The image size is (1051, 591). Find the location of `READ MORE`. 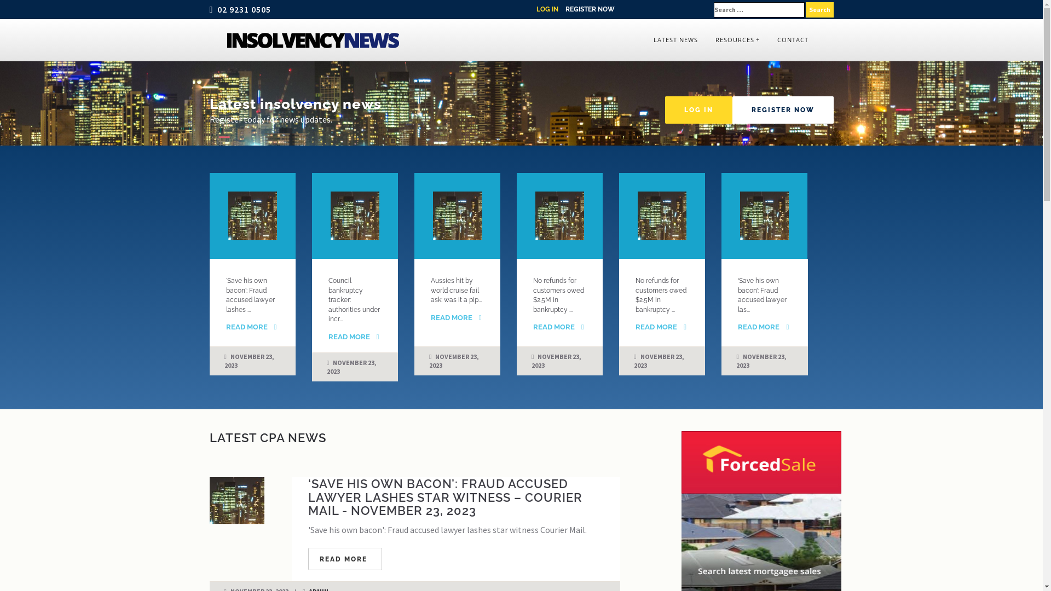

READ MORE is located at coordinates (349, 337).